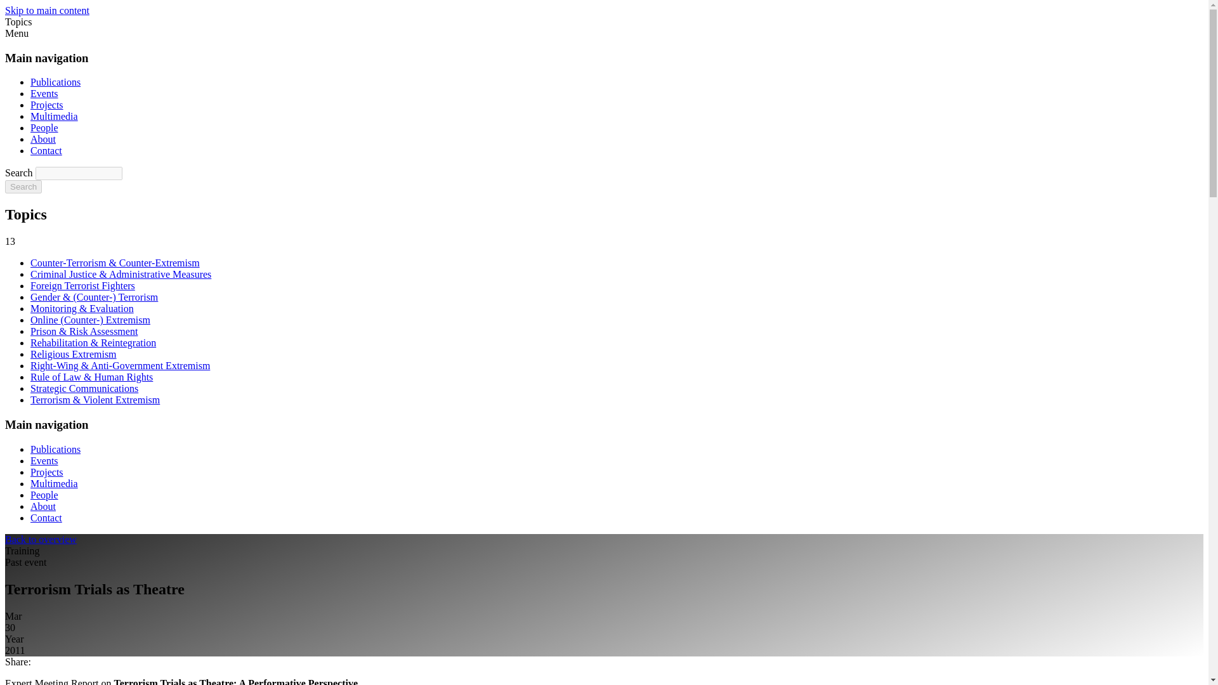 Image resolution: width=1218 pixels, height=685 pixels. I want to click on Projects, so click(47, 472).